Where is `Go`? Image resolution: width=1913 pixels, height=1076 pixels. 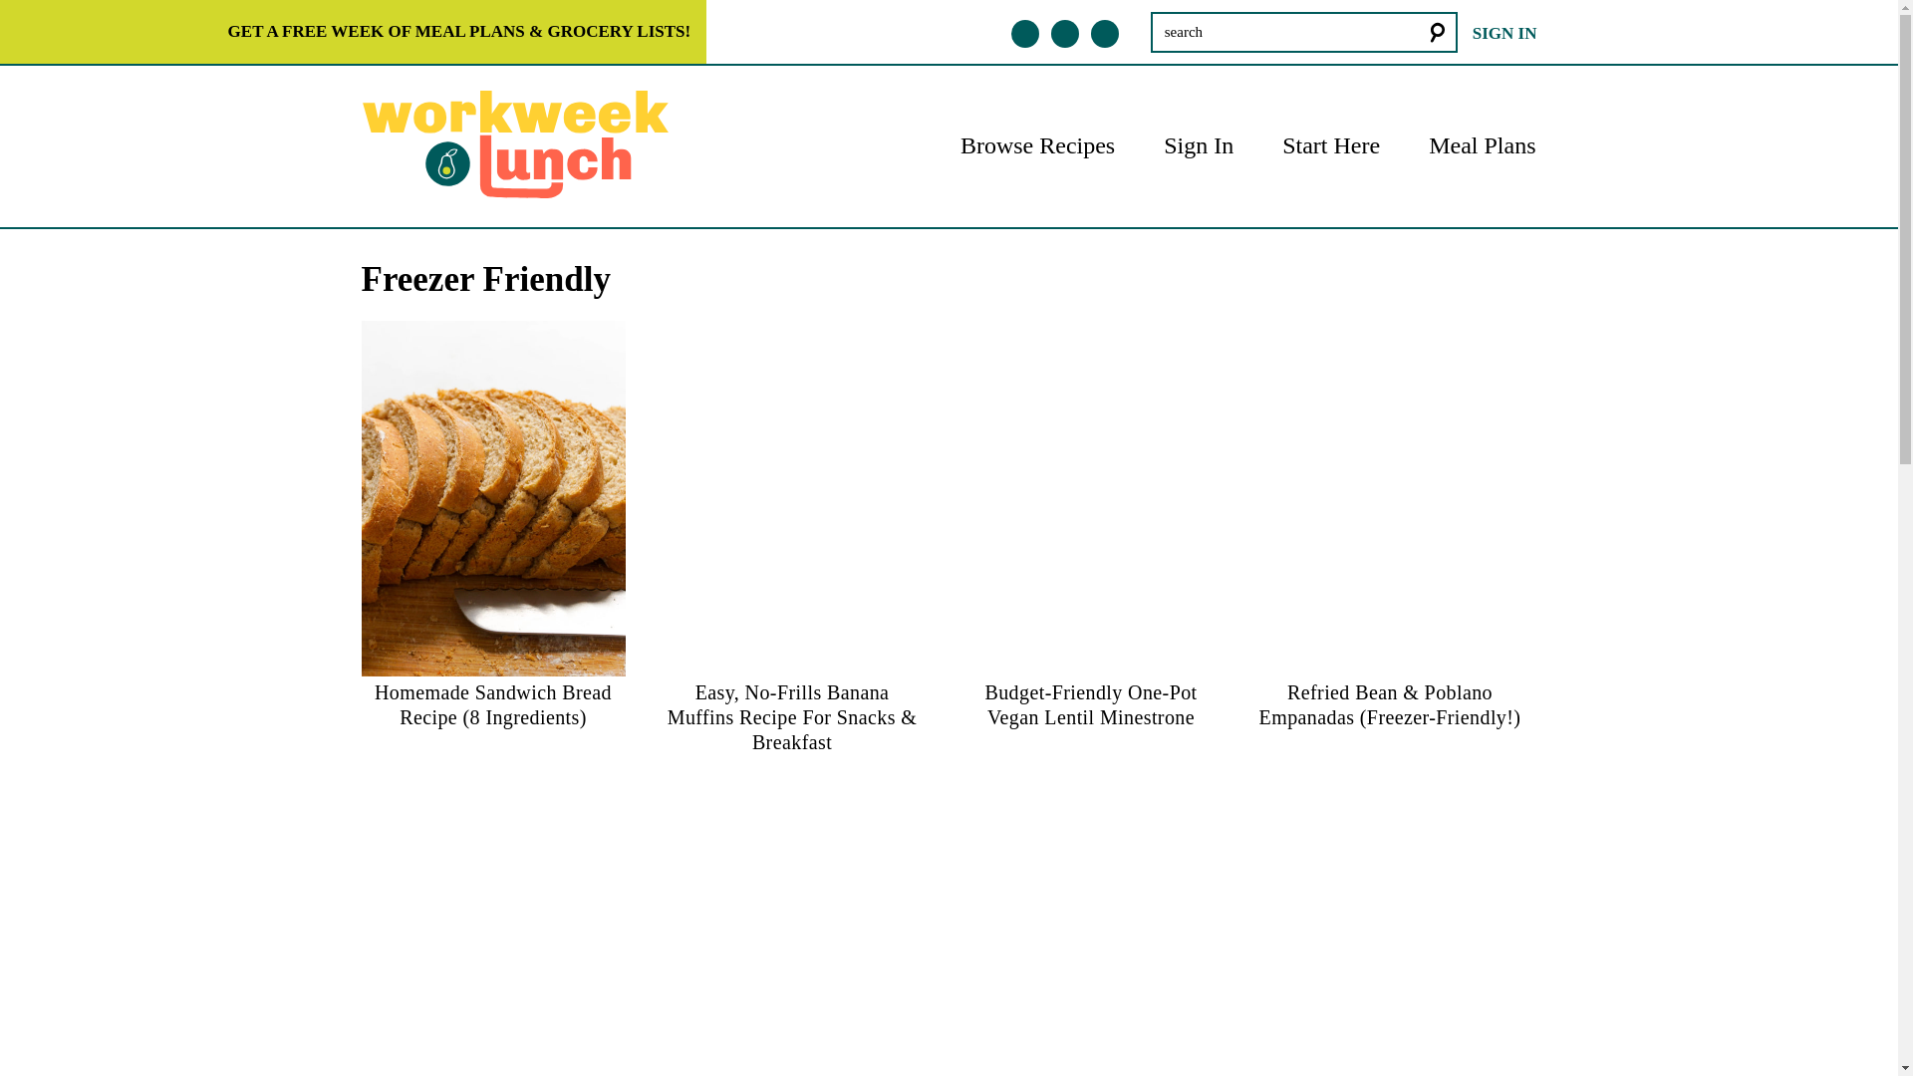
Go is located at coordinates (153, 20).